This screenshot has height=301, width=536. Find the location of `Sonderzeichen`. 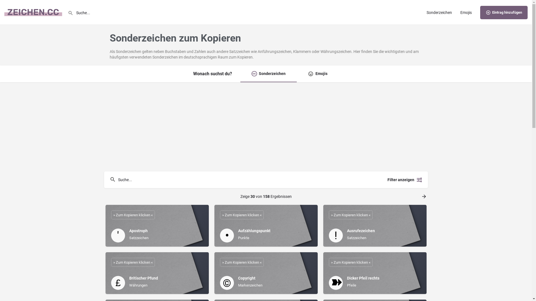

Sonderzeichen is located at coordinates (269, 74).